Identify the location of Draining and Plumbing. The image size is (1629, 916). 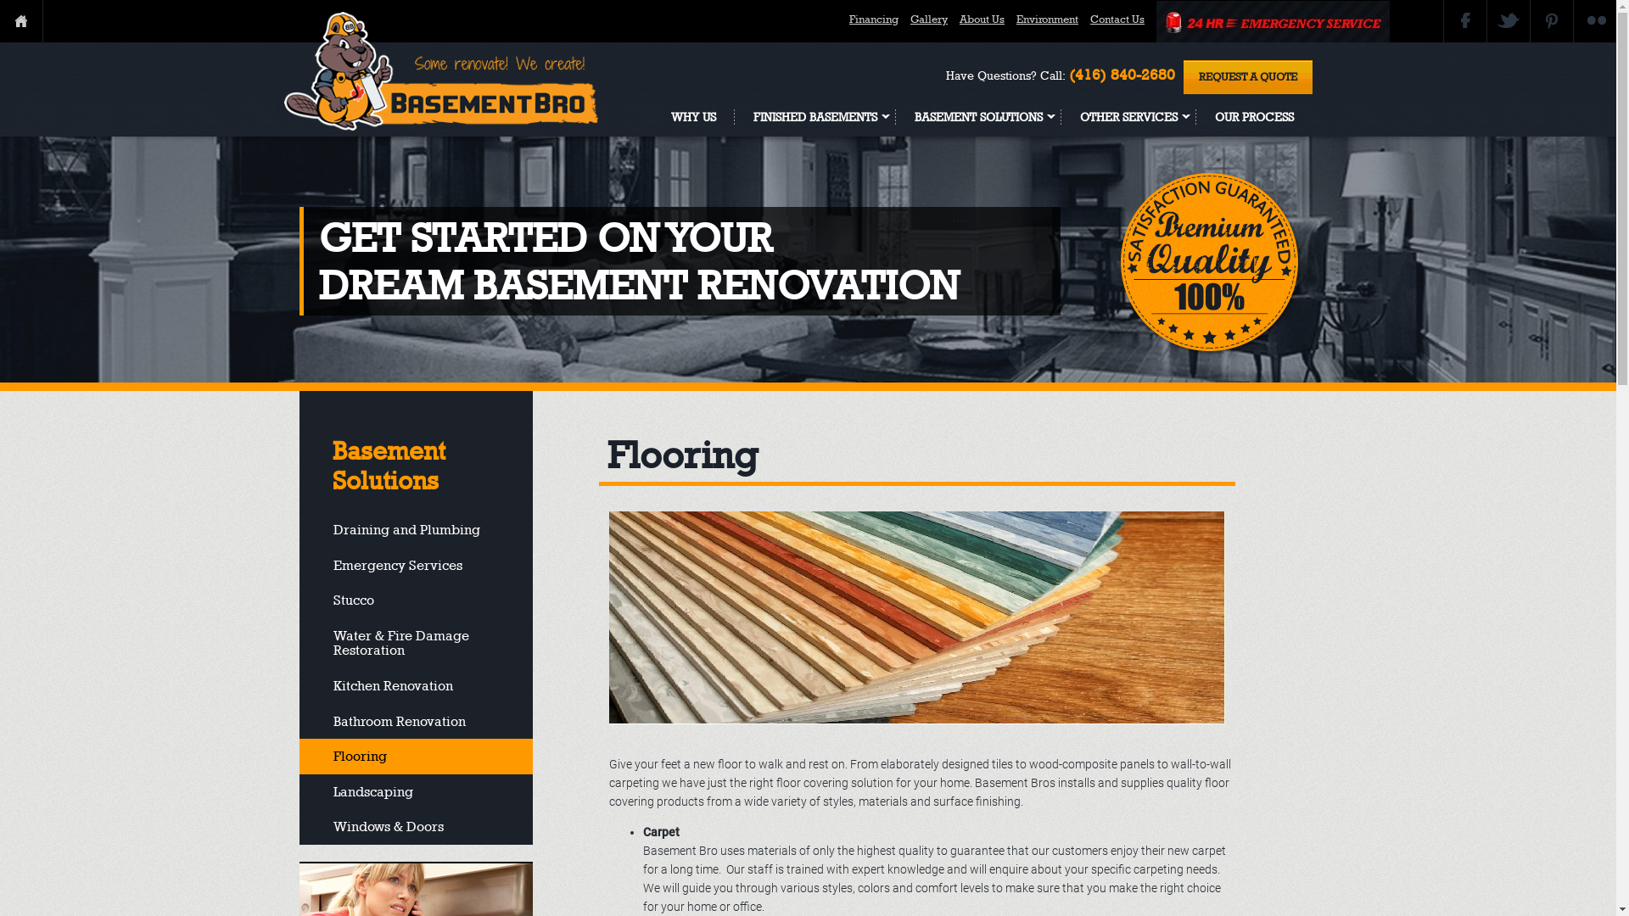
(416, 530).